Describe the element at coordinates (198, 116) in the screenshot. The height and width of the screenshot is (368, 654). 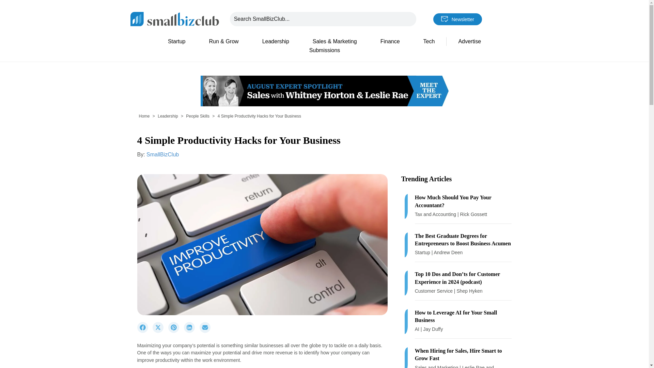
I see `People Skills` at that location.